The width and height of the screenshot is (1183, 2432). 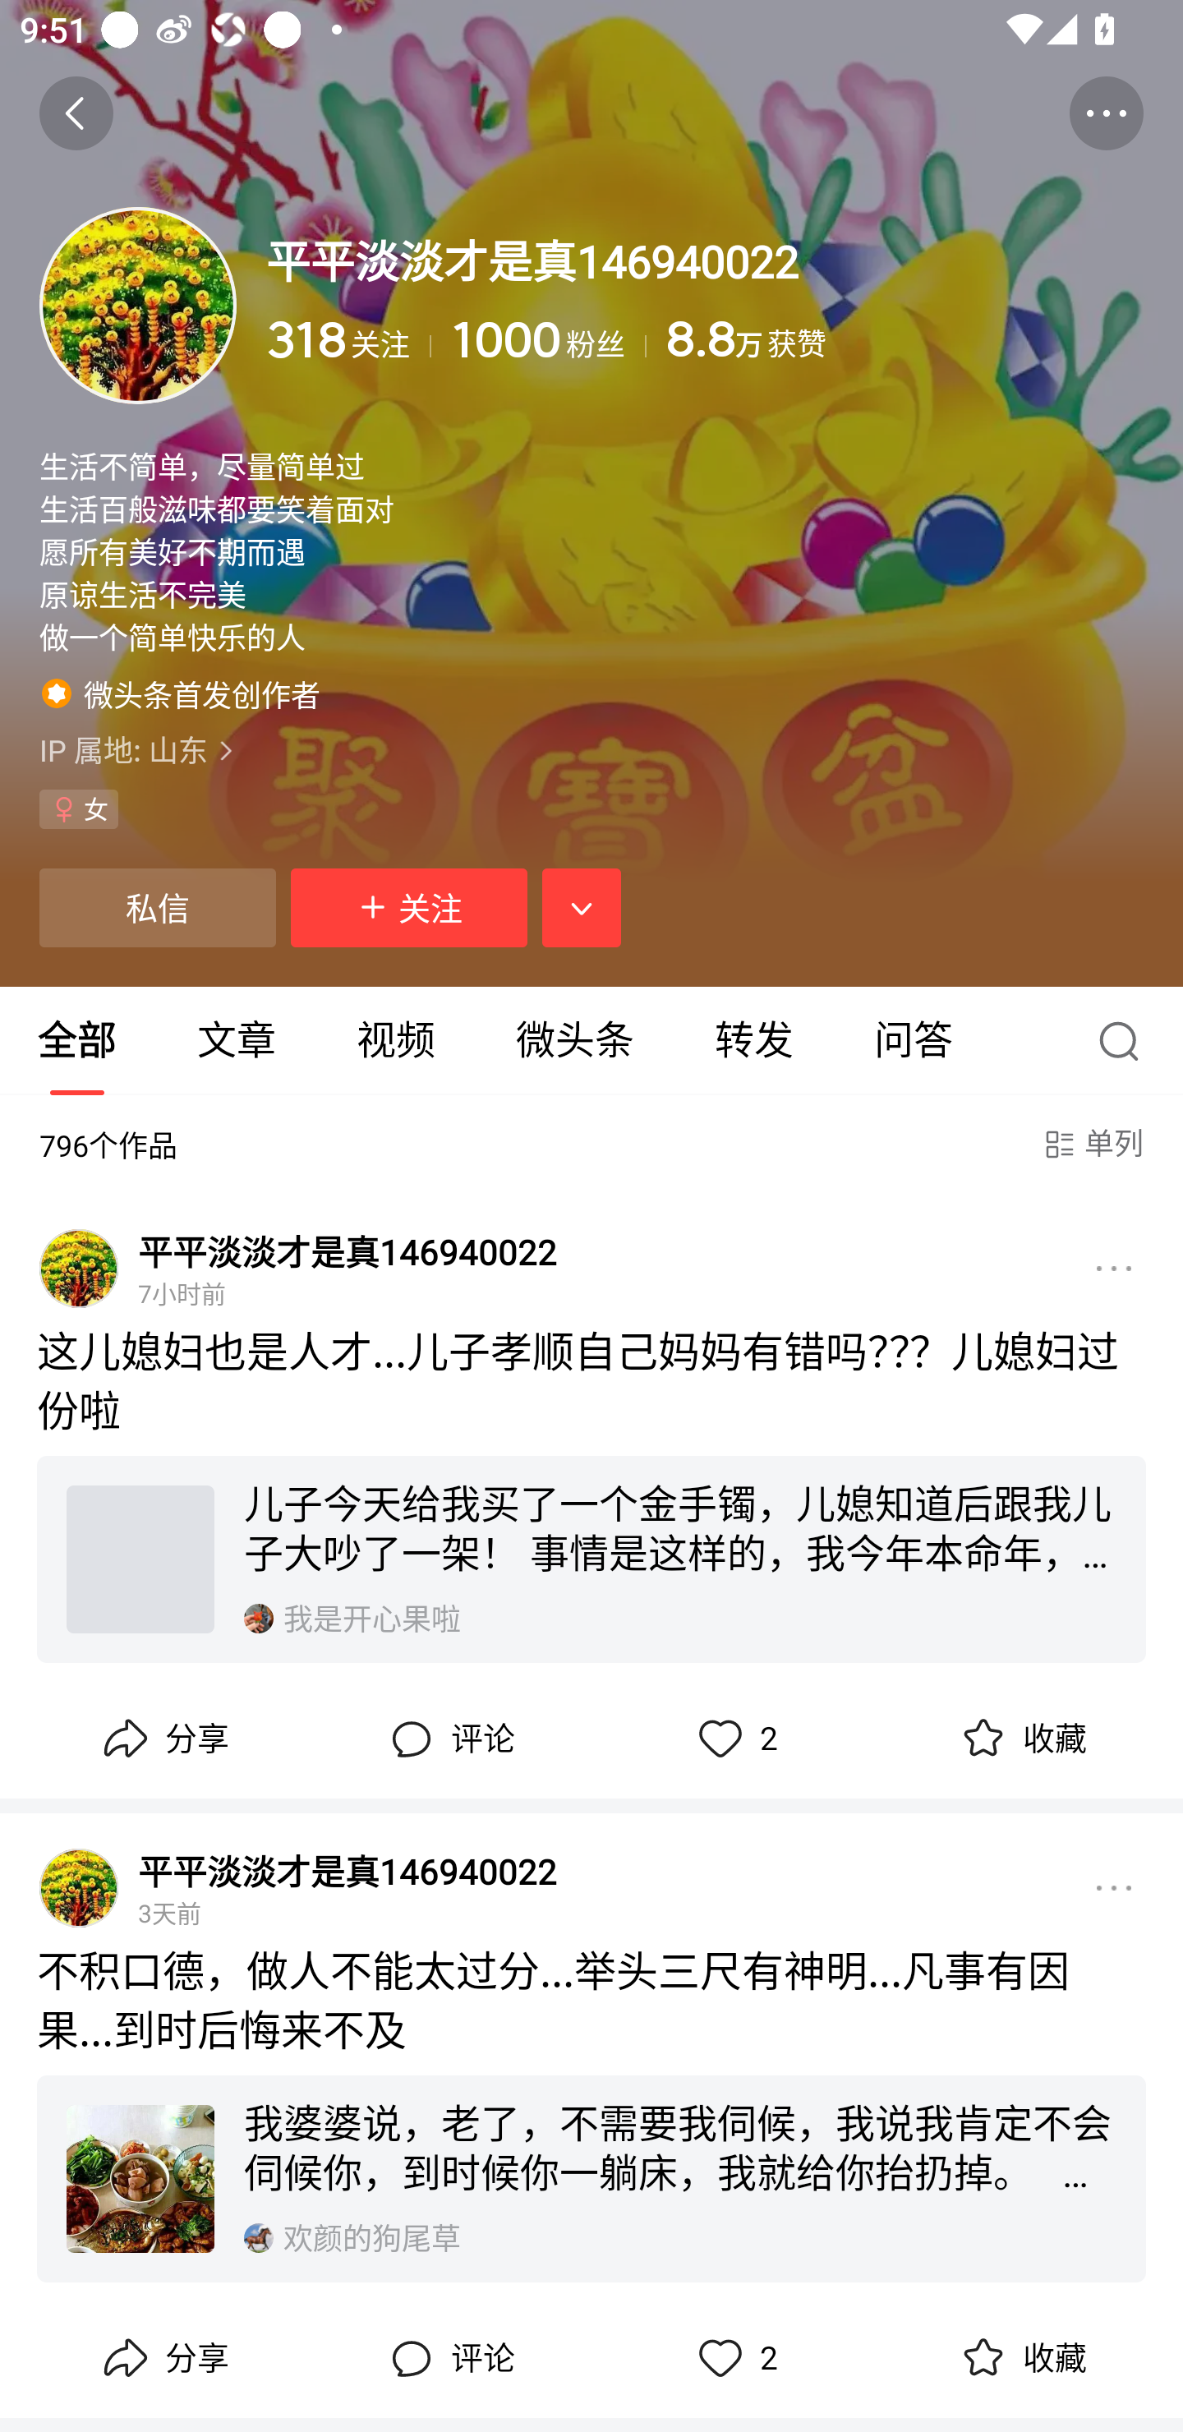 I want to click on 分享, so click(x=163, y=1740).